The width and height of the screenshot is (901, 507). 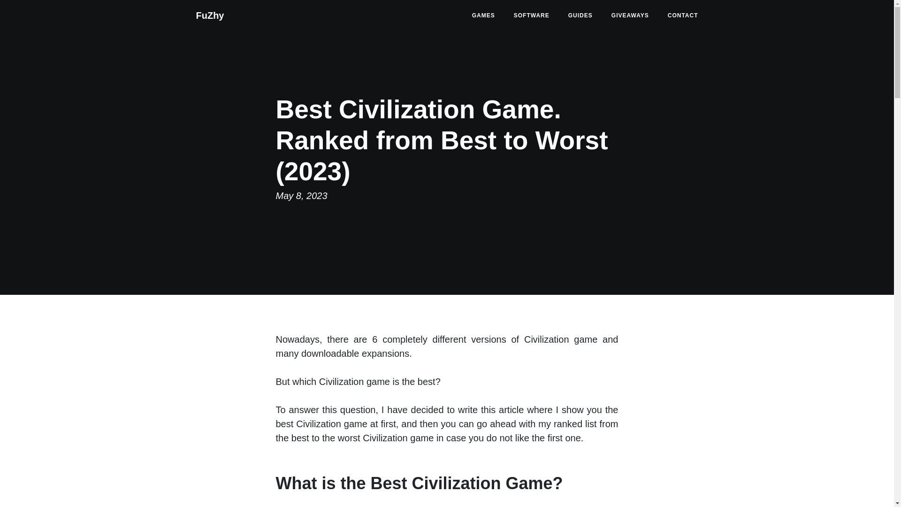 I want to click on SOFTWARE, so click(x=531, y=15).